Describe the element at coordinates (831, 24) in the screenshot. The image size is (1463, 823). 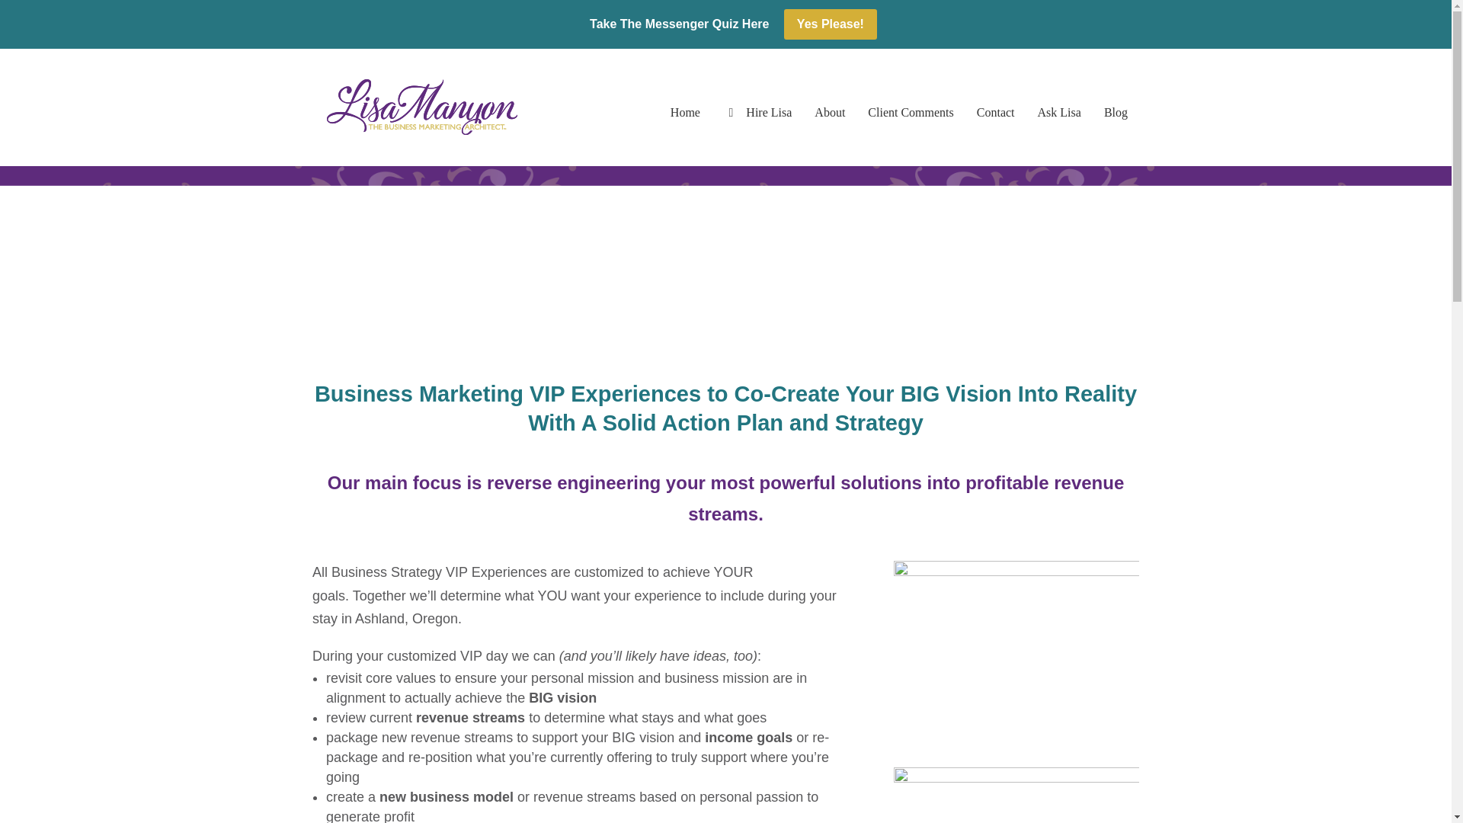
I see `Yes Please!` at that location.